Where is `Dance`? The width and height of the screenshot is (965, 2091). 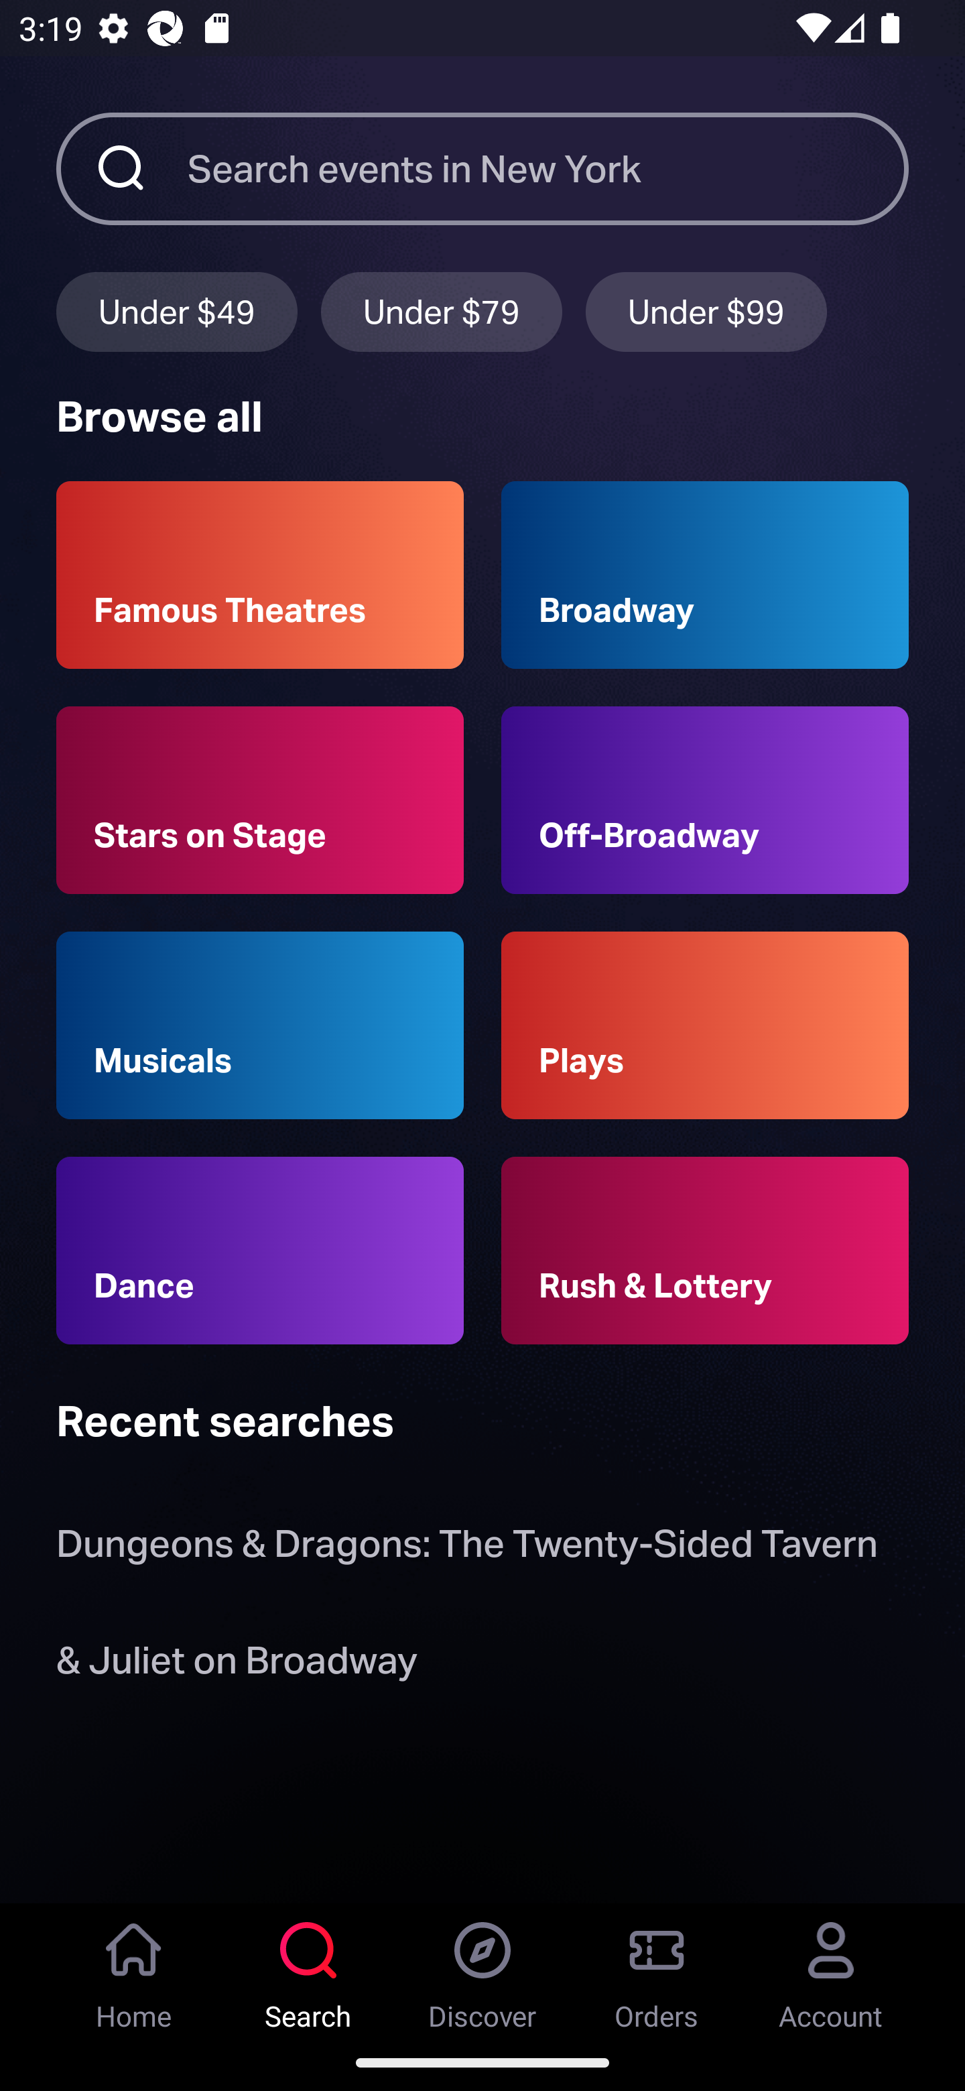 Dance is located at coordinates (260, 1251).